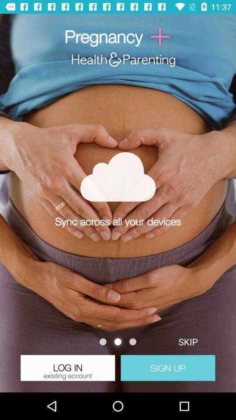 The image size is (236, 420). I want to click on choose the item above the sign up icon, so click(188, 341).